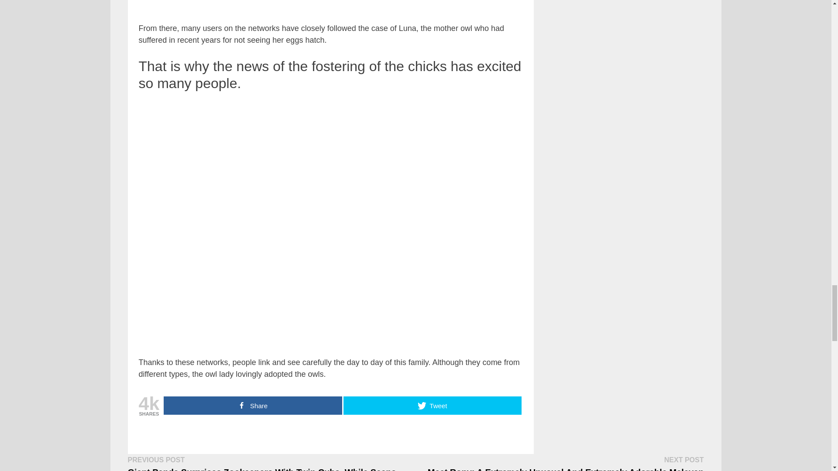 The width and height of the screenshot is (838, 471). I want to click on Tweet, so click(432, 406).